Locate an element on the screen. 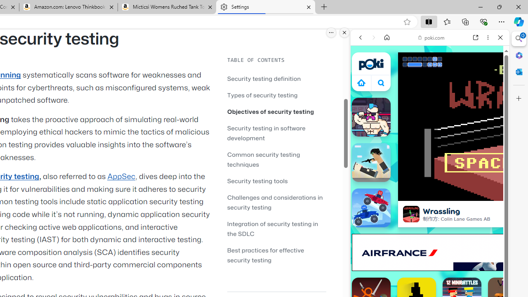 The image size is (528, 297). Close split screen. is located at coordinates (344, 33).